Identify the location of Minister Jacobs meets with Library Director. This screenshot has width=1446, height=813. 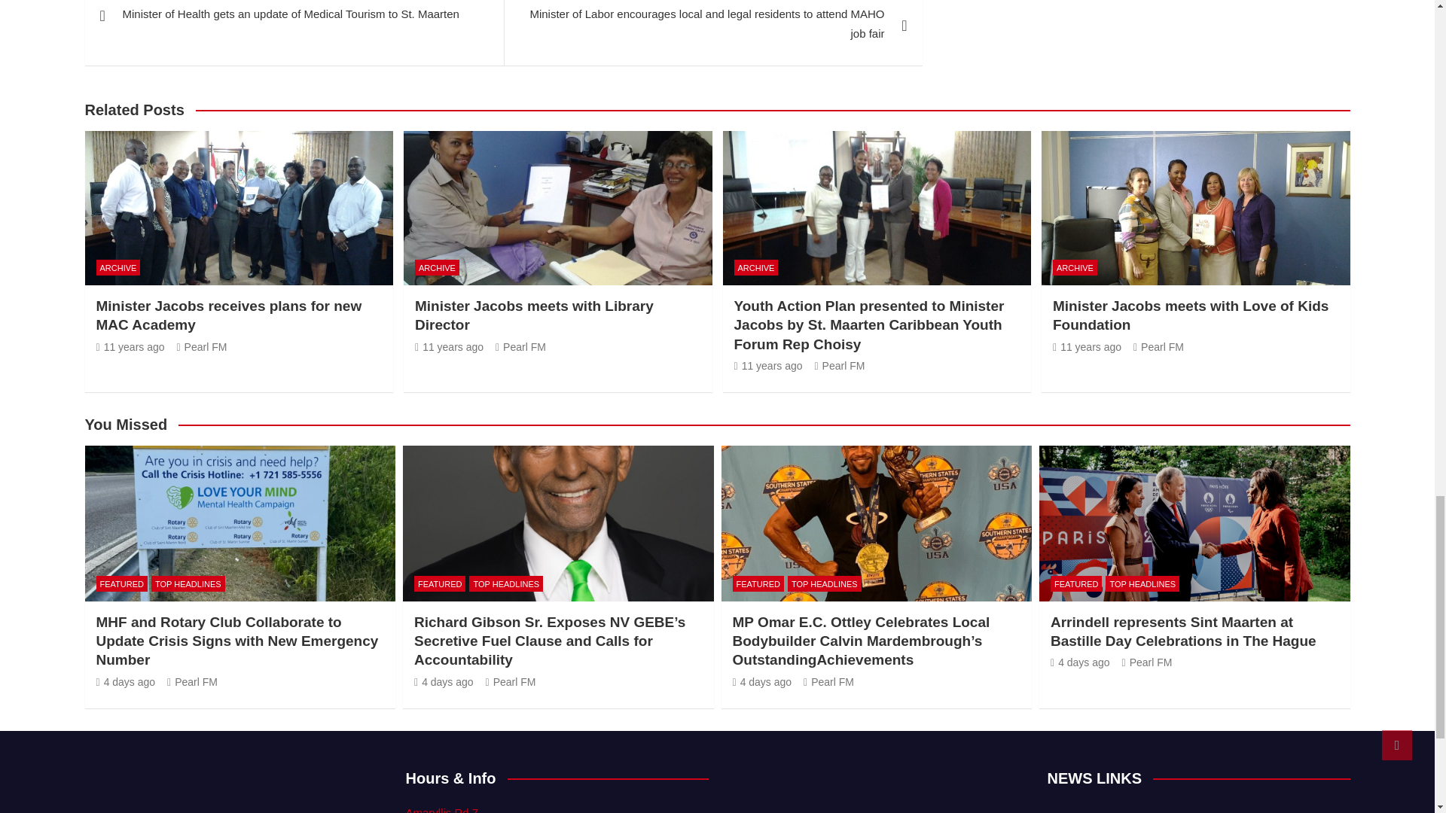
(534, 315).